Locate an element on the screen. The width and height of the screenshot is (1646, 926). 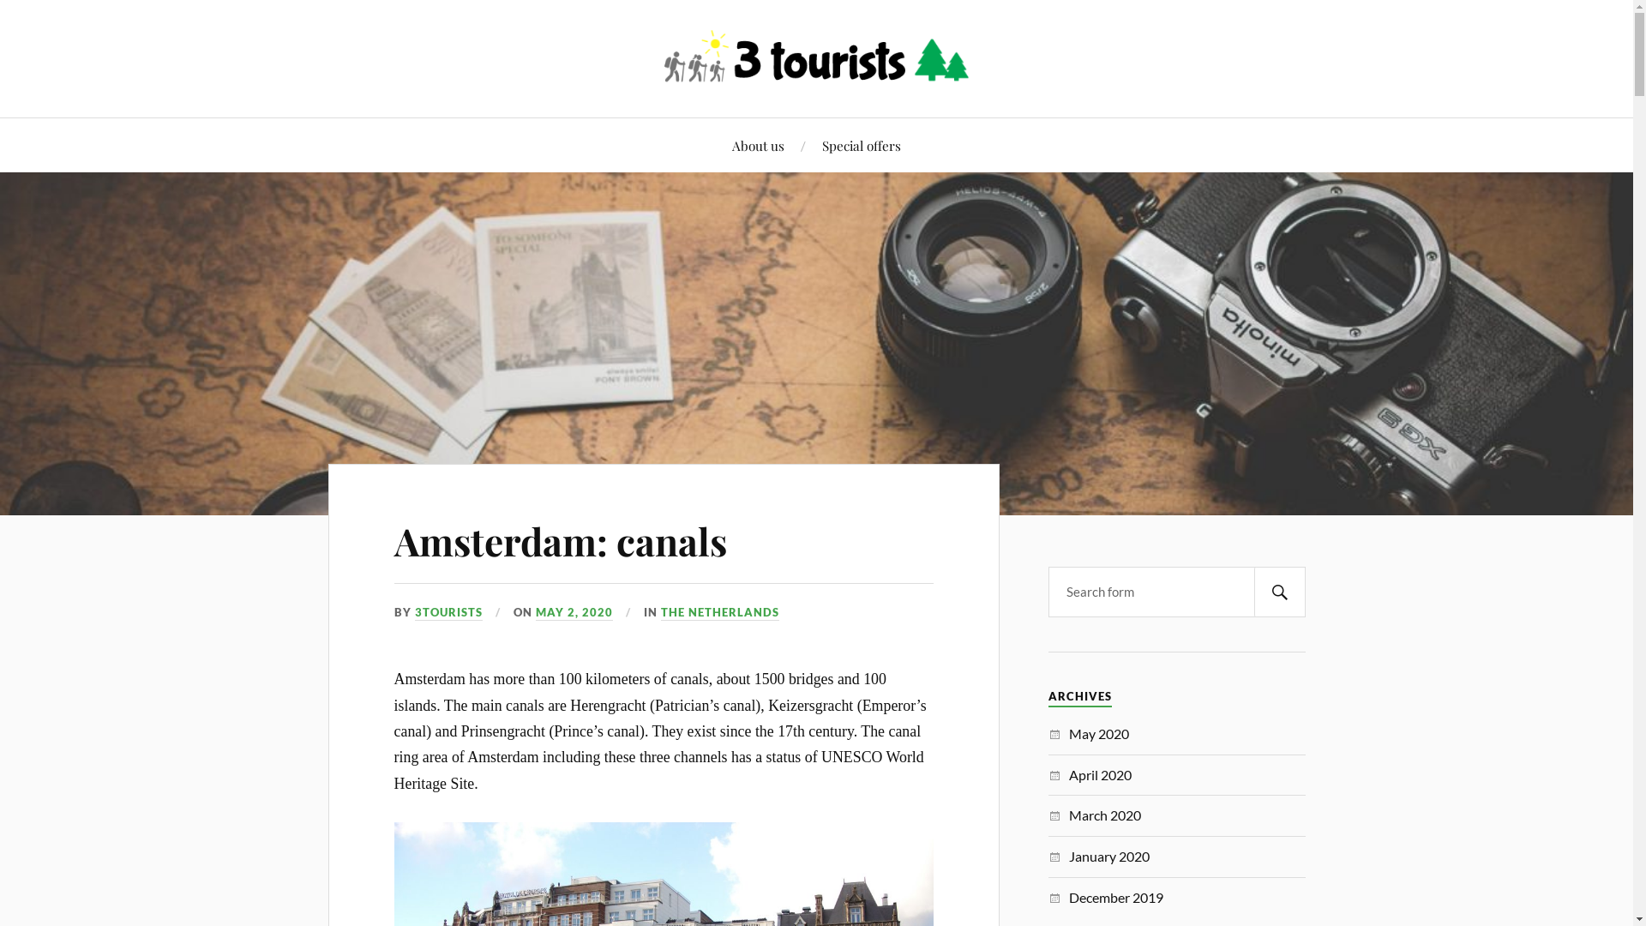
March 2020 is located at coordinates (1105, 815).